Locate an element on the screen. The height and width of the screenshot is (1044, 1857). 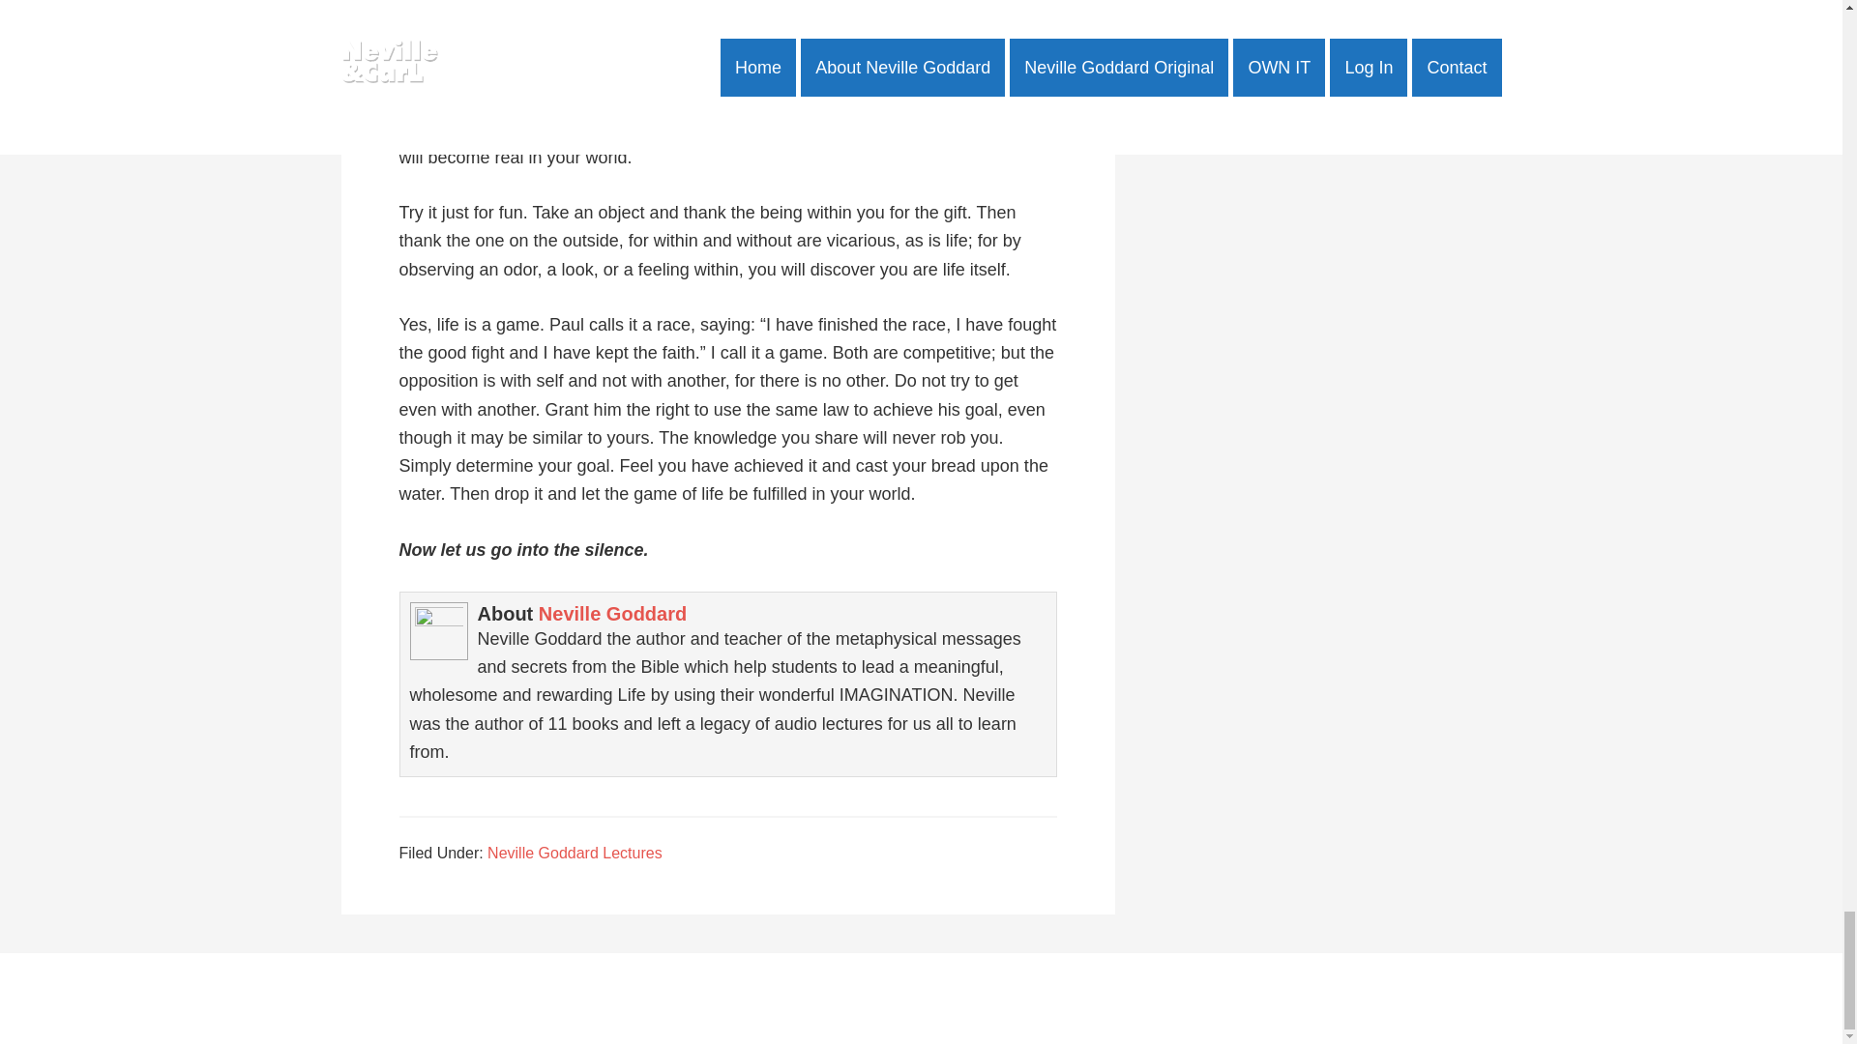
Neville Goddard Now. Lectures, books, audio, mp3, pdf is located at coordinates (884, 998).